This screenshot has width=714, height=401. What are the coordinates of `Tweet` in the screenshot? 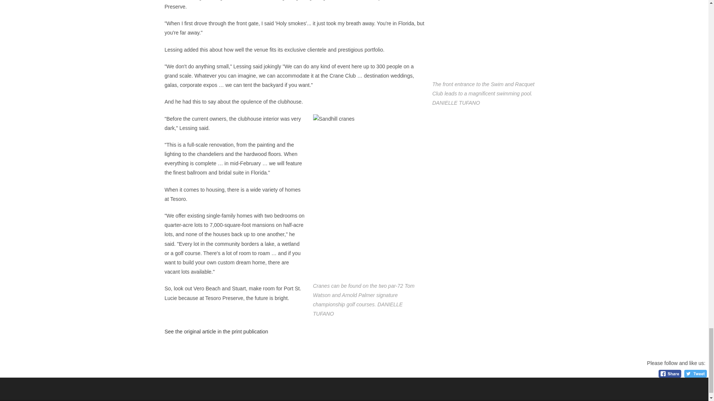 It's located at (695, 374).